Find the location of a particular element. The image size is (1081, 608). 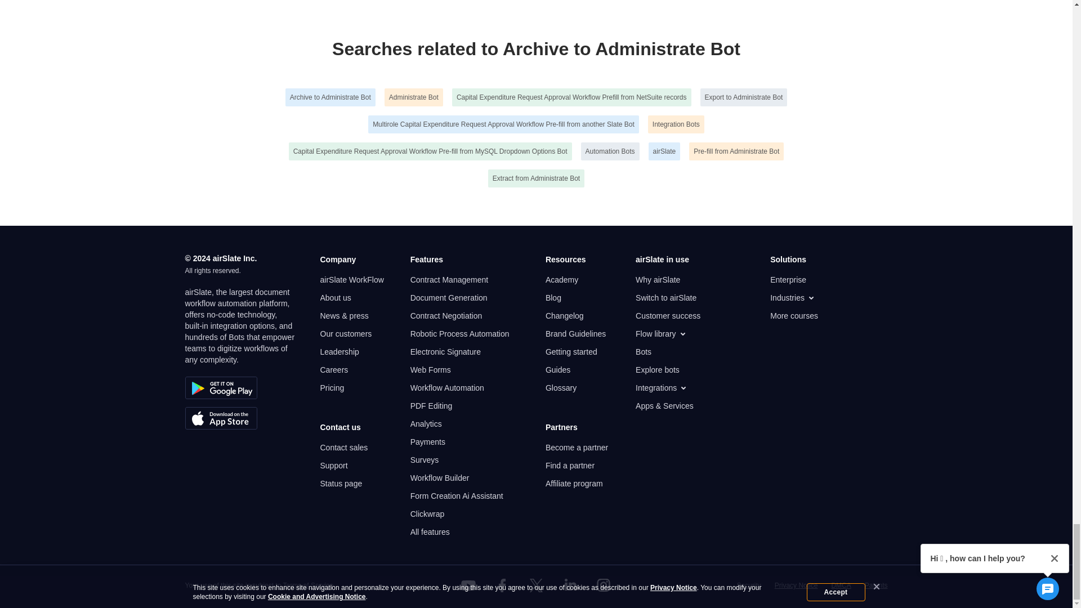

Facebook is located at coordinates (502, 585).